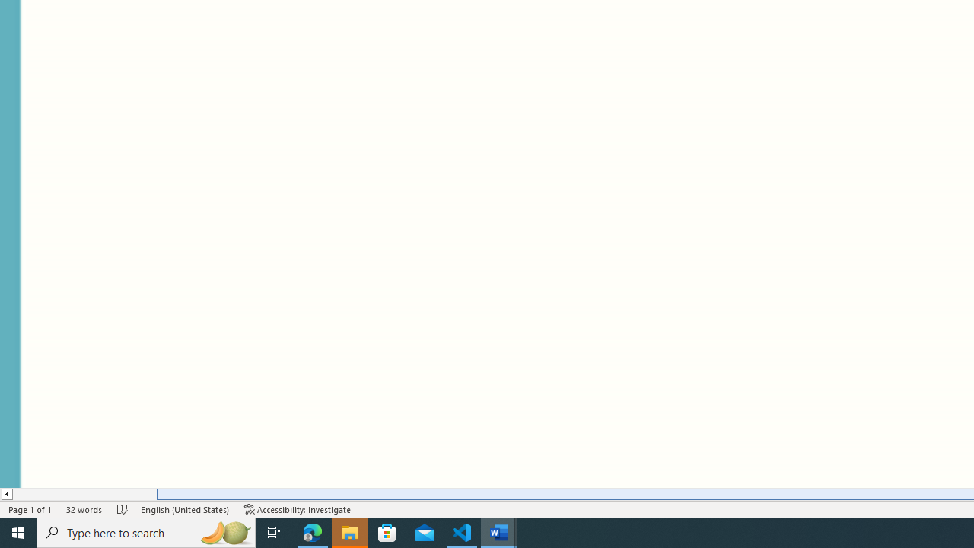  What do you see at coordinates (185, 508) in the screenshot?
I see `Language English (United States)` at bounding box center [185, 508].